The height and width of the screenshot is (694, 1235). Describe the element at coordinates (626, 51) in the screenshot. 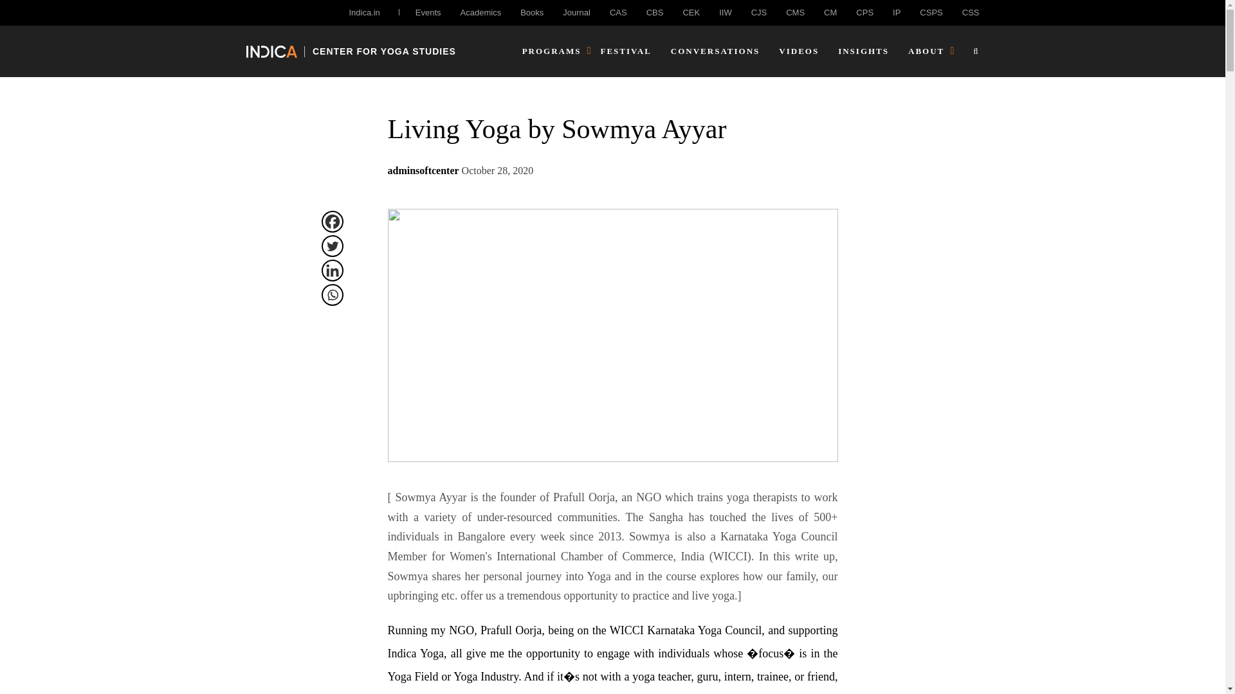

I see `FESTIVAL` at that location.